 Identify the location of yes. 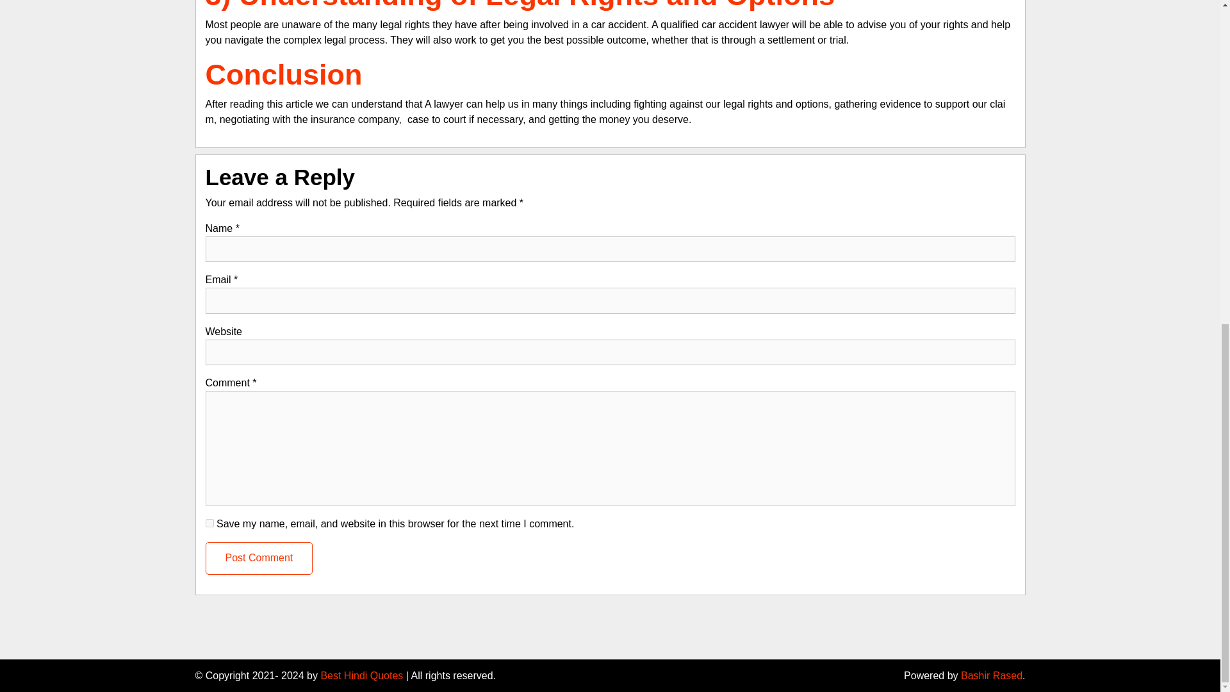
(209, 523).